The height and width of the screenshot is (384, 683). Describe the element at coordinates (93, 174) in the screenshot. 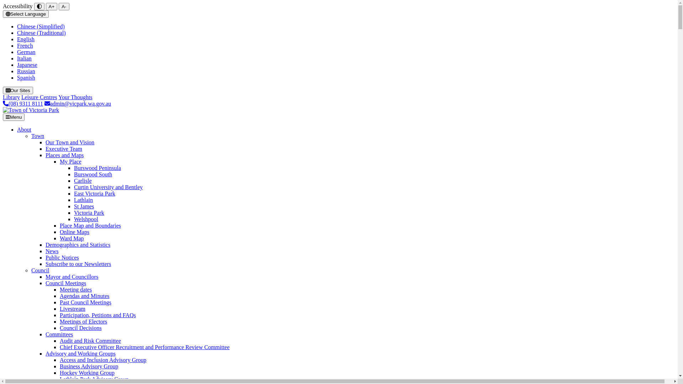

I see `Burswood South` at that location.